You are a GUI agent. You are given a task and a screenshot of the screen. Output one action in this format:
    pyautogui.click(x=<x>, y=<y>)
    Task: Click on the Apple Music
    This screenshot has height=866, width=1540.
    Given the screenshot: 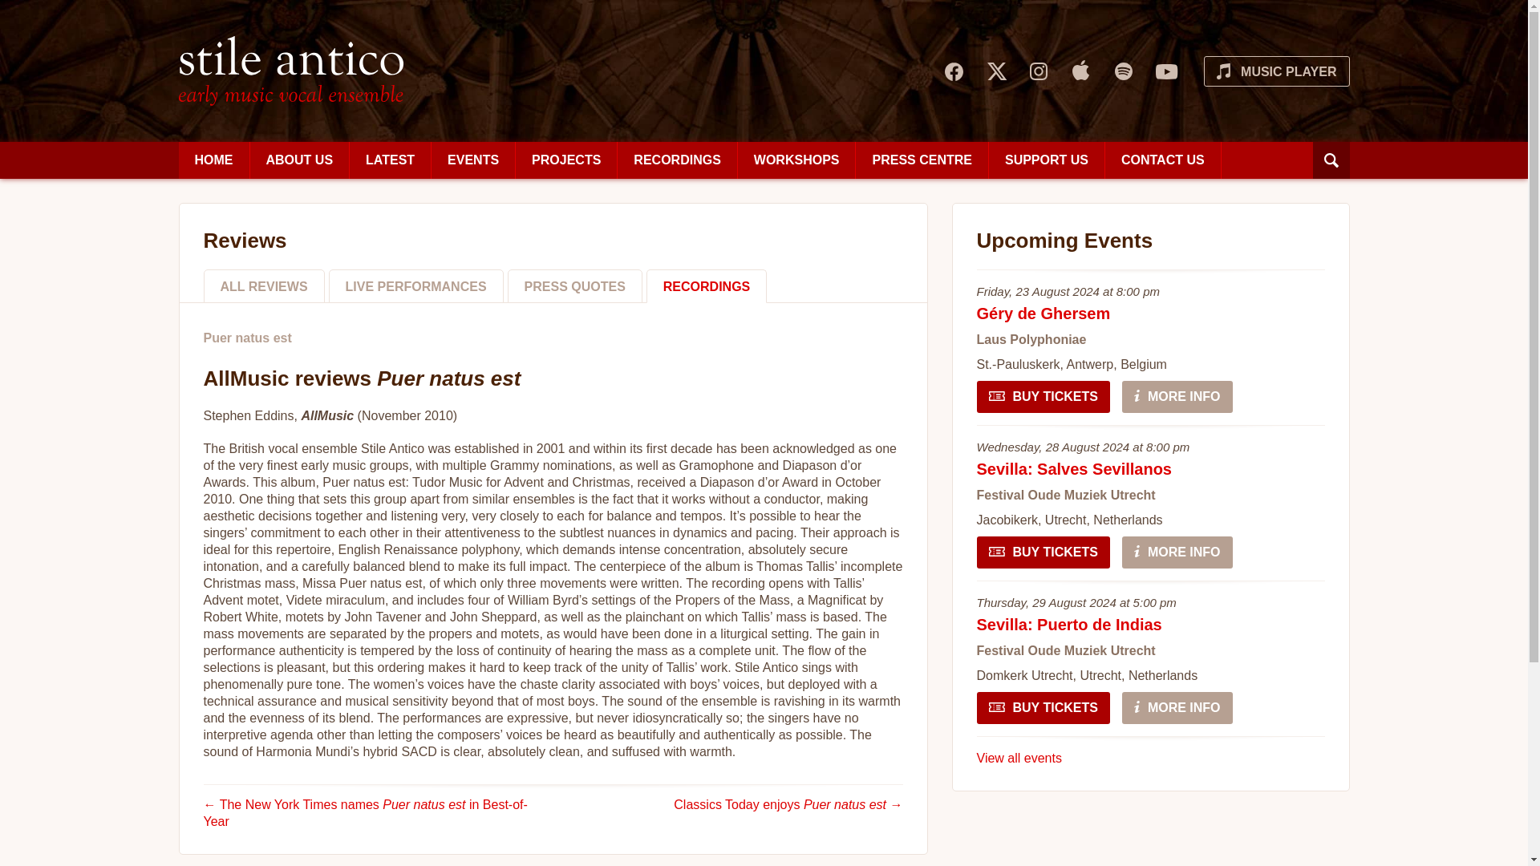 What is the action you would take?
    pyautogui.click(x=213, y=160)
    